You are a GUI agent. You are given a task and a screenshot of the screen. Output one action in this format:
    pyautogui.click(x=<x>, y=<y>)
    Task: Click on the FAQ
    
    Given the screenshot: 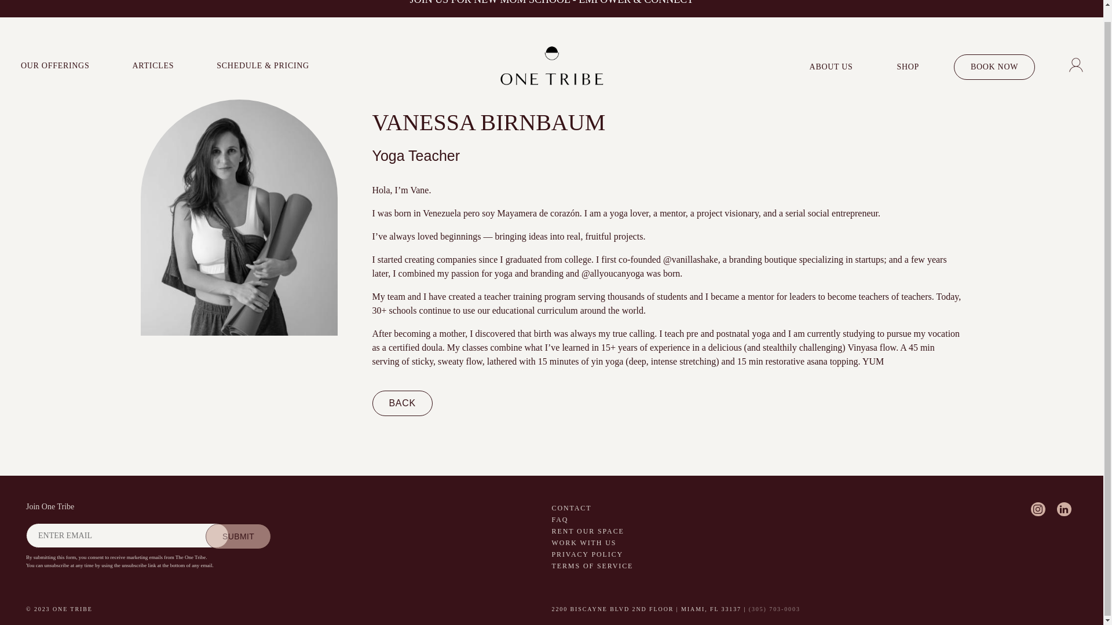 What is the action you would take?
    pyautogui.click(x=681, y=520)
    